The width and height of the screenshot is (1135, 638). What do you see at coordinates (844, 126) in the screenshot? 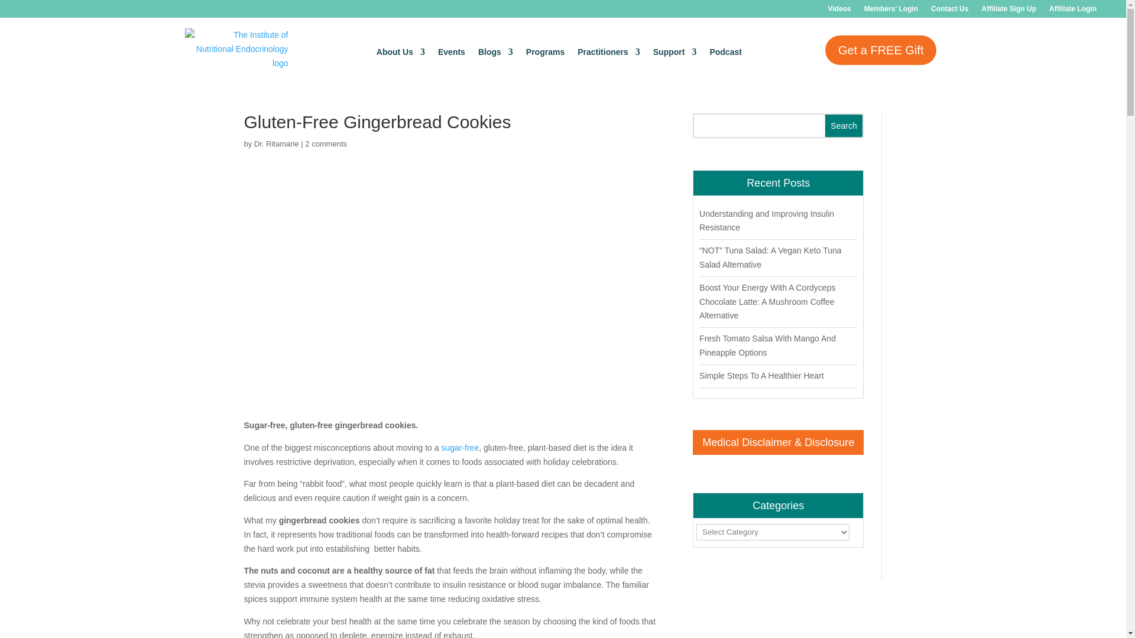
I see `Search` at bounding box center [844, 126].